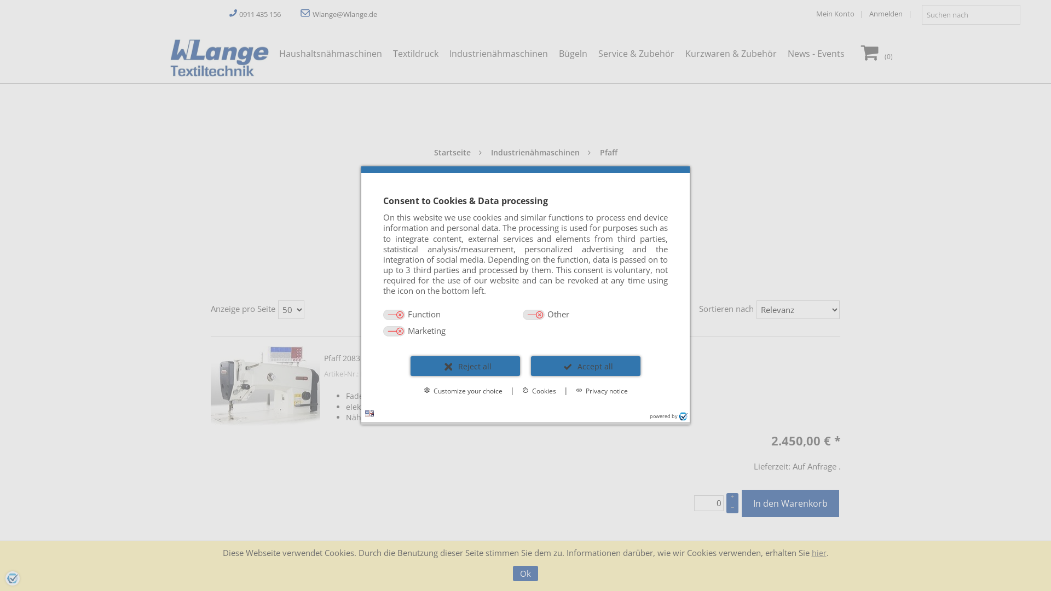  I want to click on Privacy settings, so click(13, 578).